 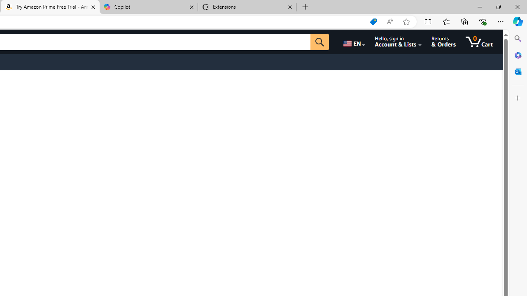 I want to click on Returns & Orders, so click(x=444, y=42).